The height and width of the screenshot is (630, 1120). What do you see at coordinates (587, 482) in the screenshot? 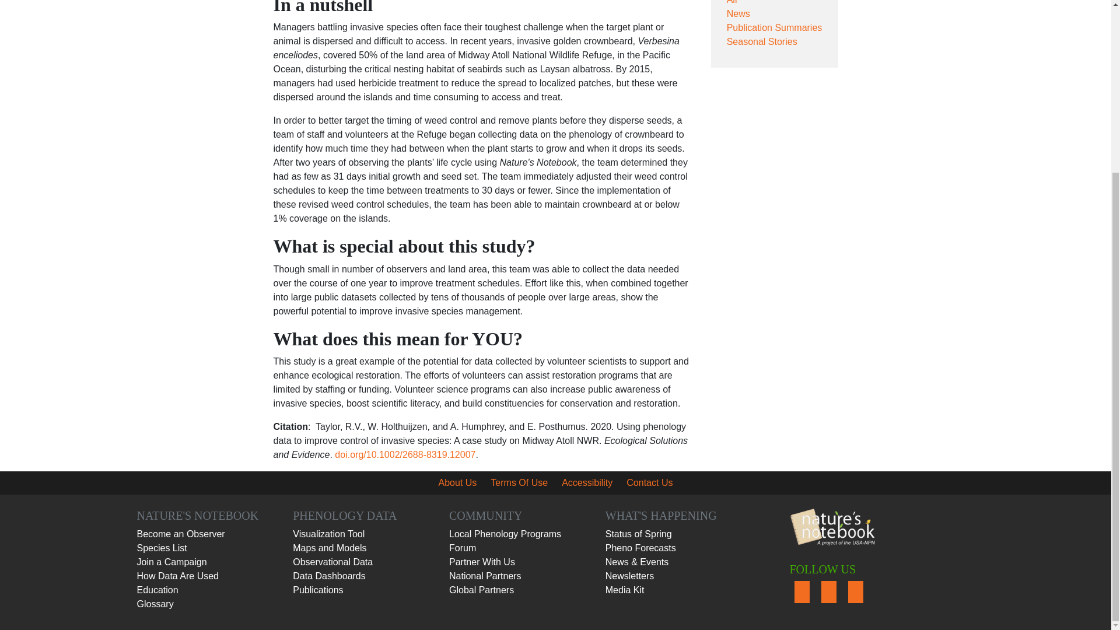
I see `Accessibility` at bounding box center [587, 482].